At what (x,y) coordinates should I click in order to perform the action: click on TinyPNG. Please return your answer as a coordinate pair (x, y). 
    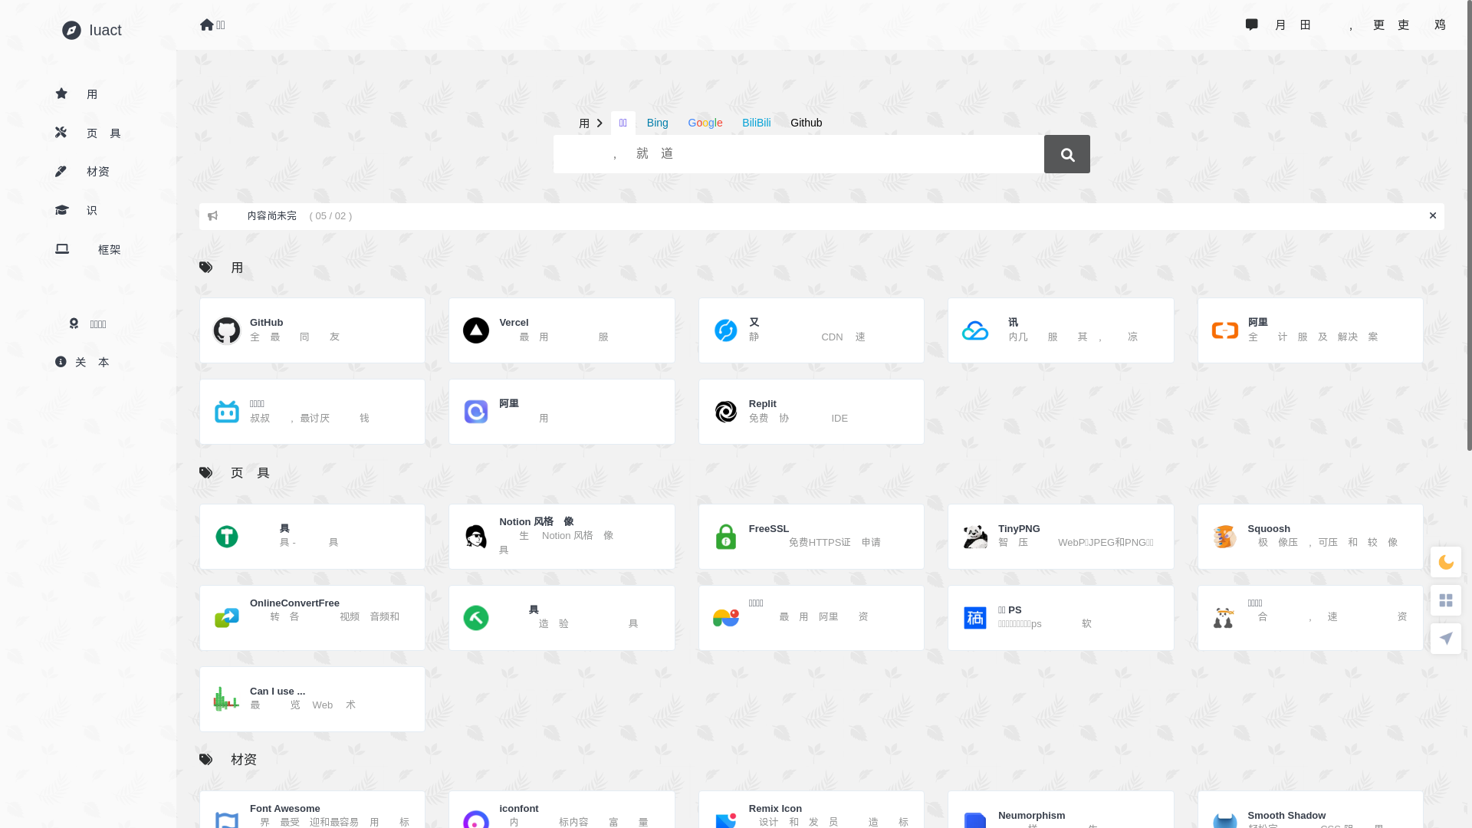
    Looking at the image, I should click on (1080, 529).